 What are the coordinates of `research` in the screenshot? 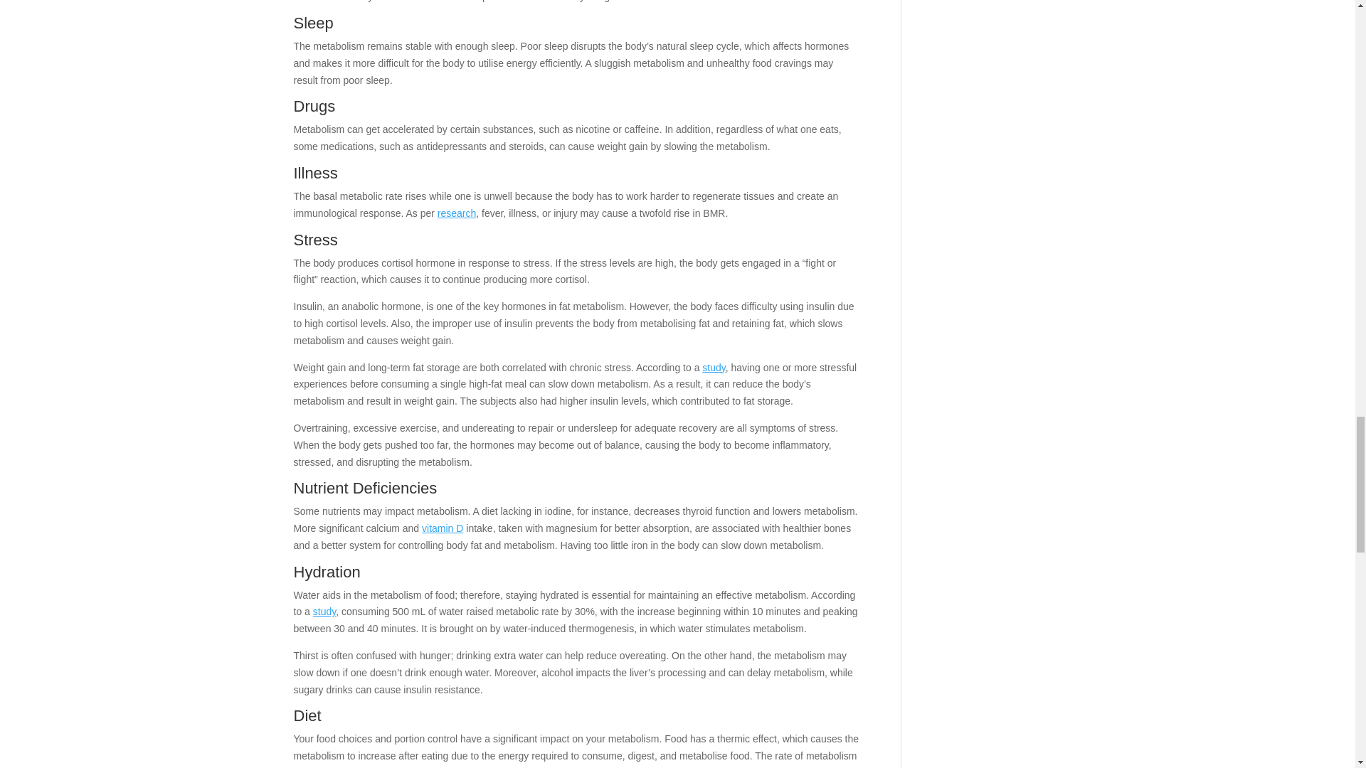 It's located at (456, 213).